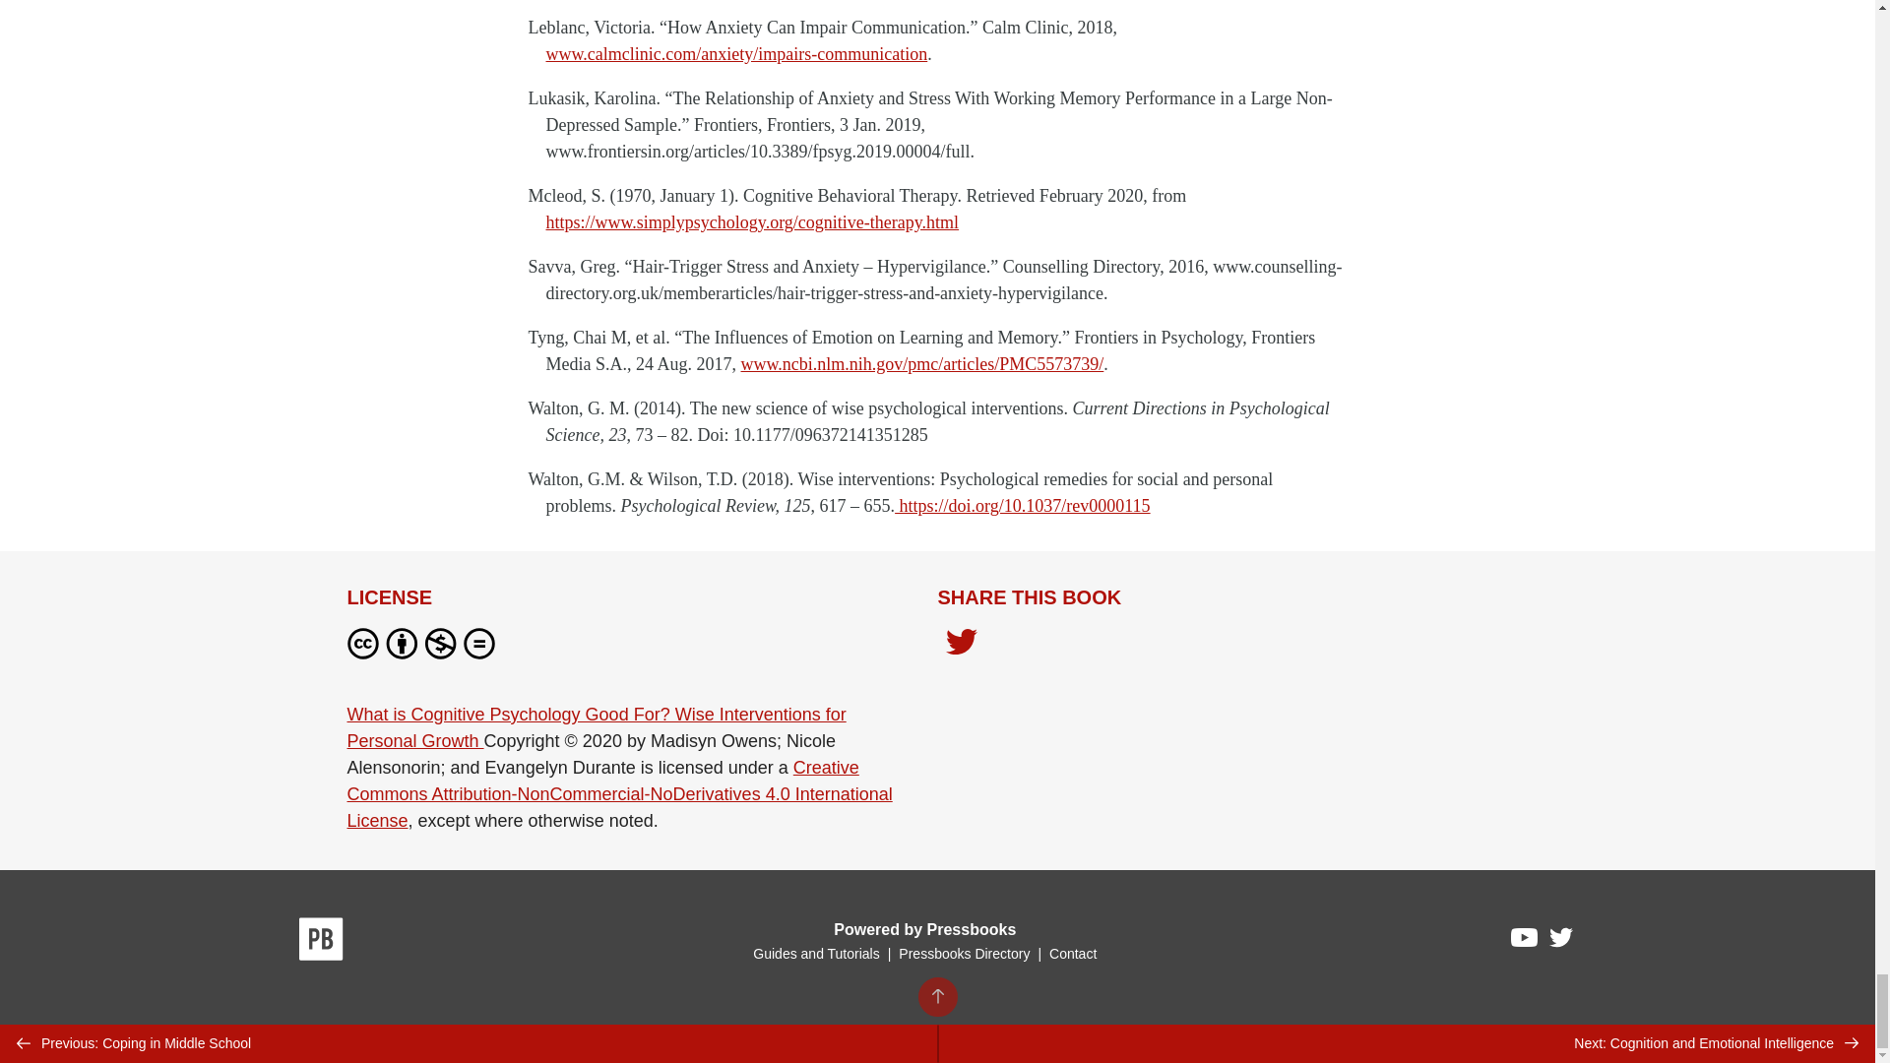  Describe the element at coordinates (961, 644) in the screenshot. I see `Share on Twitter` at that location.